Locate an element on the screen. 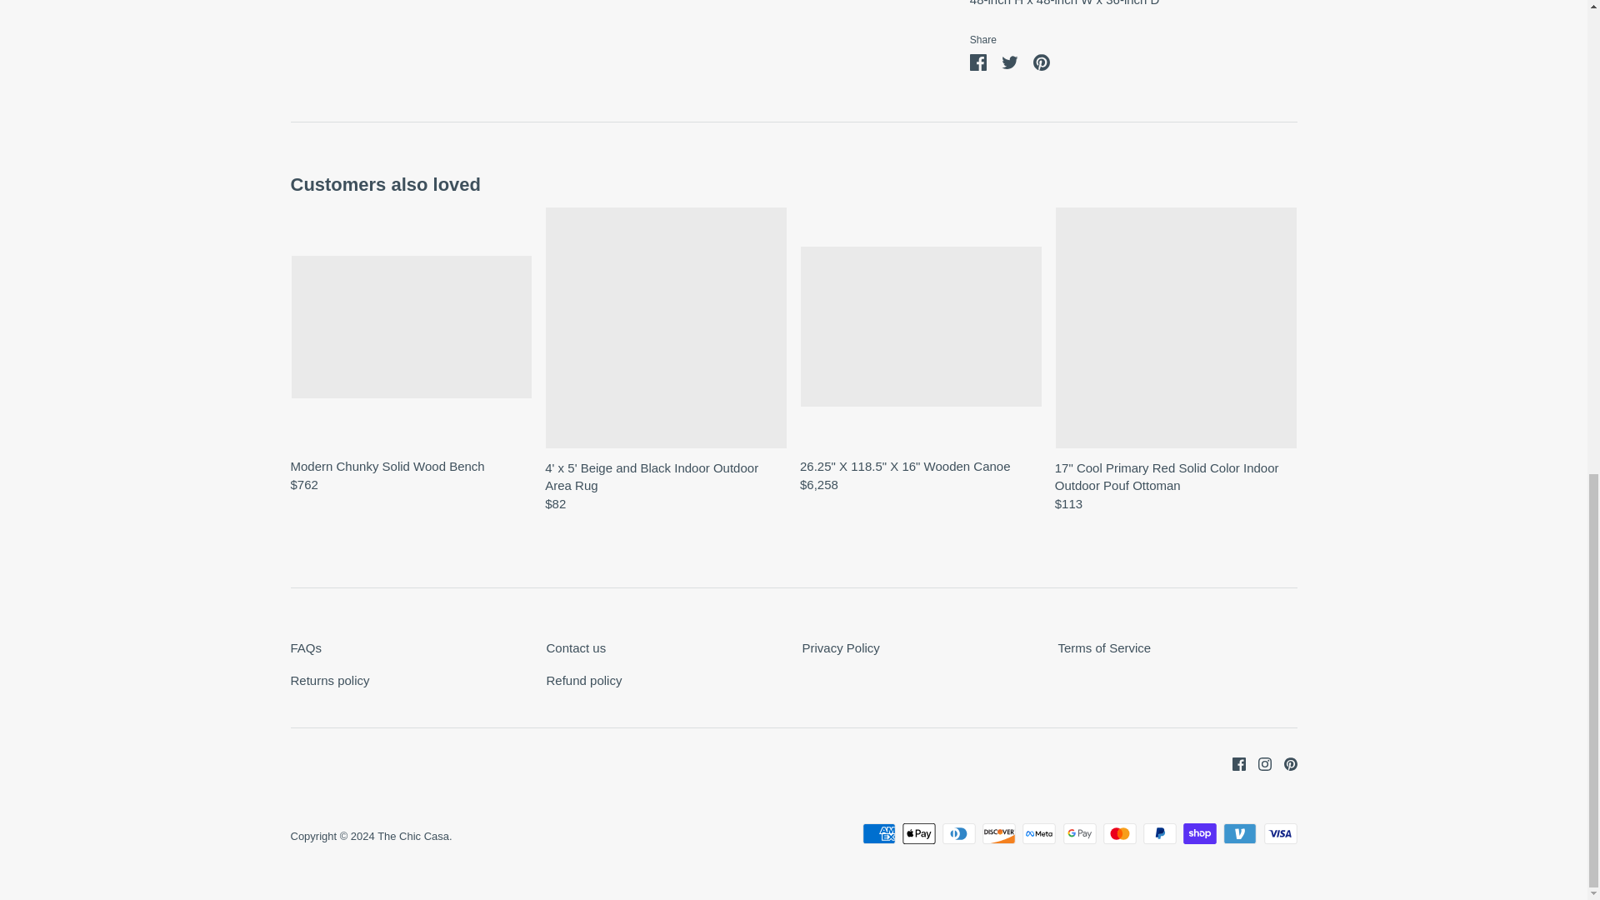 Image resolution: width=1600 pixels, height=900 pixels. Google Pay is located at coordinates (1080, 833).